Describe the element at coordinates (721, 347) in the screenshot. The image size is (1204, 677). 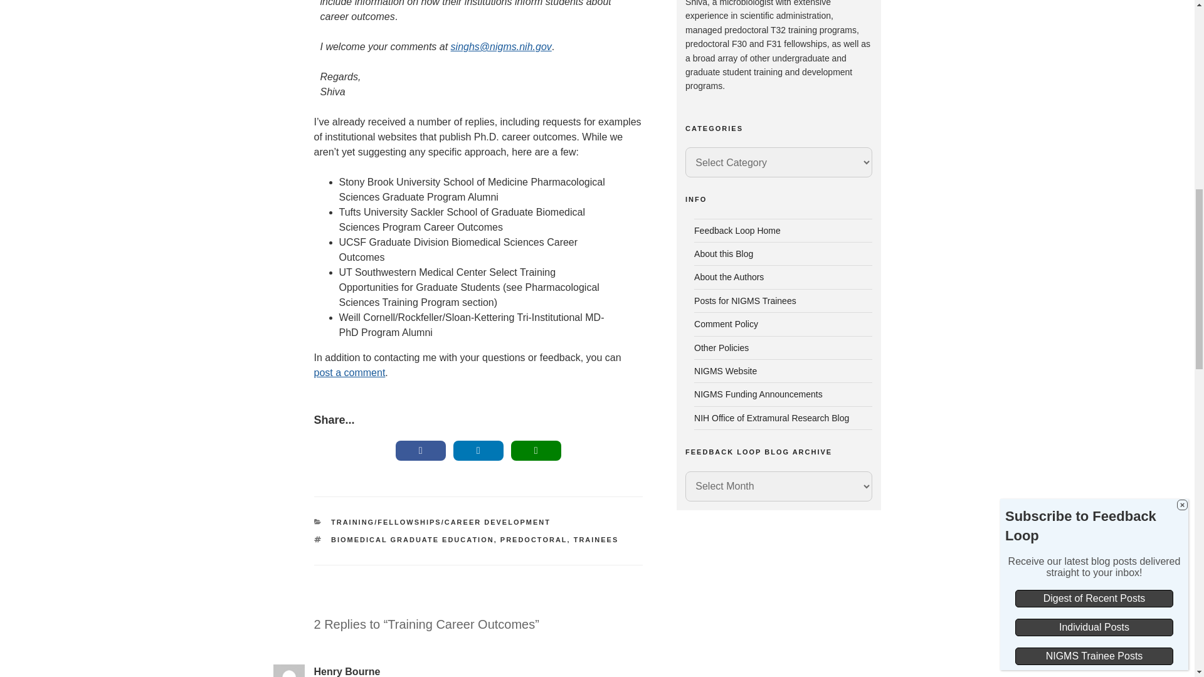
I see `Other Policies` at that location.